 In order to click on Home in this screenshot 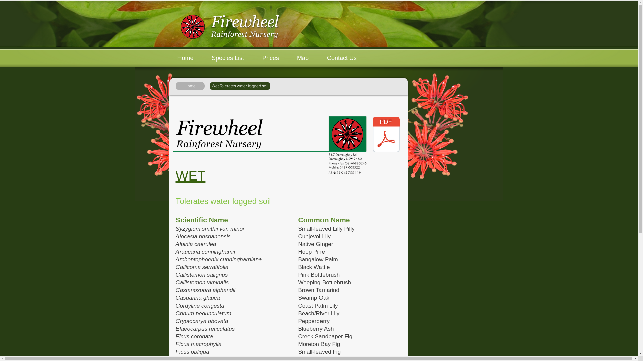, I will do `click(190, 86)`.